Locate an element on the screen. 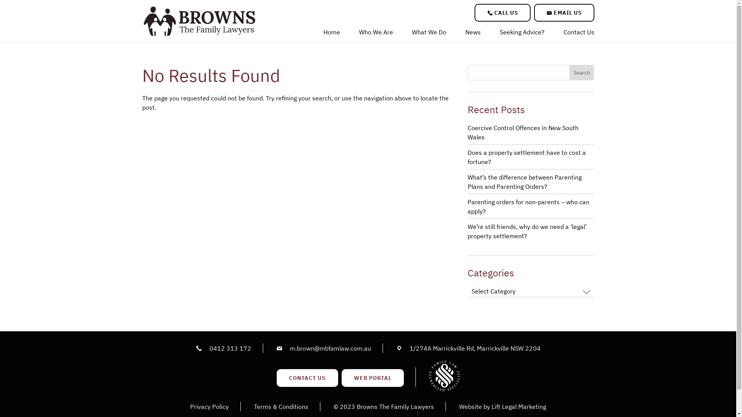 This screenshot has width=742, height=417. Contact Us is located at coordinates (579, 34).